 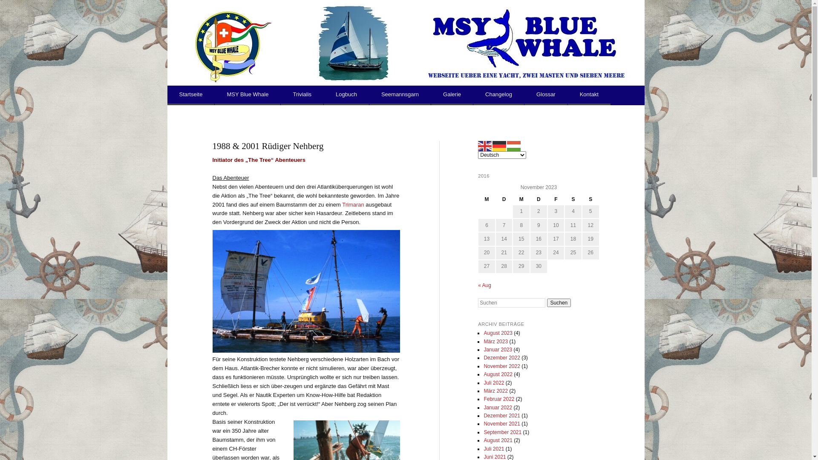 I want to click on Juli 2022, so click(x=494, y=383).